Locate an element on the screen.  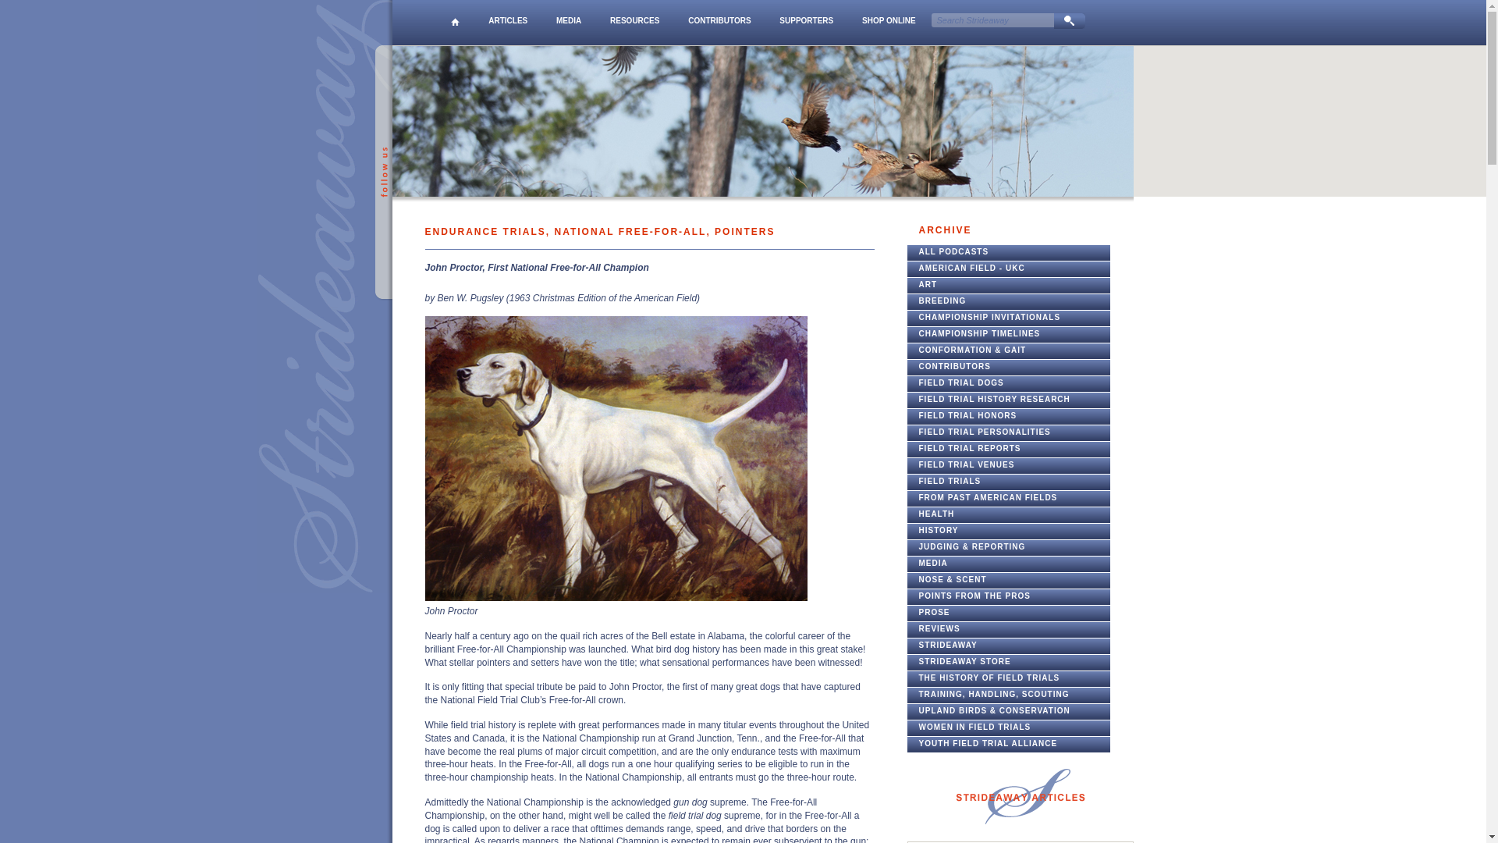
Search Strideaway is located at coordinates (994, 20).